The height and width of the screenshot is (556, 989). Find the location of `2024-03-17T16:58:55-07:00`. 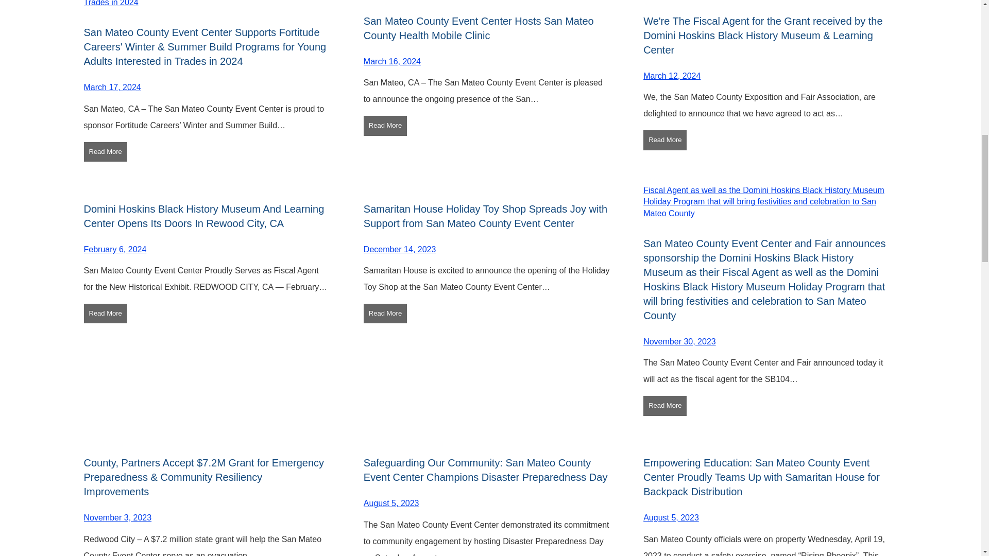

2024-03-17T16:58:55-07:00 is located at coordinates (111, 87).